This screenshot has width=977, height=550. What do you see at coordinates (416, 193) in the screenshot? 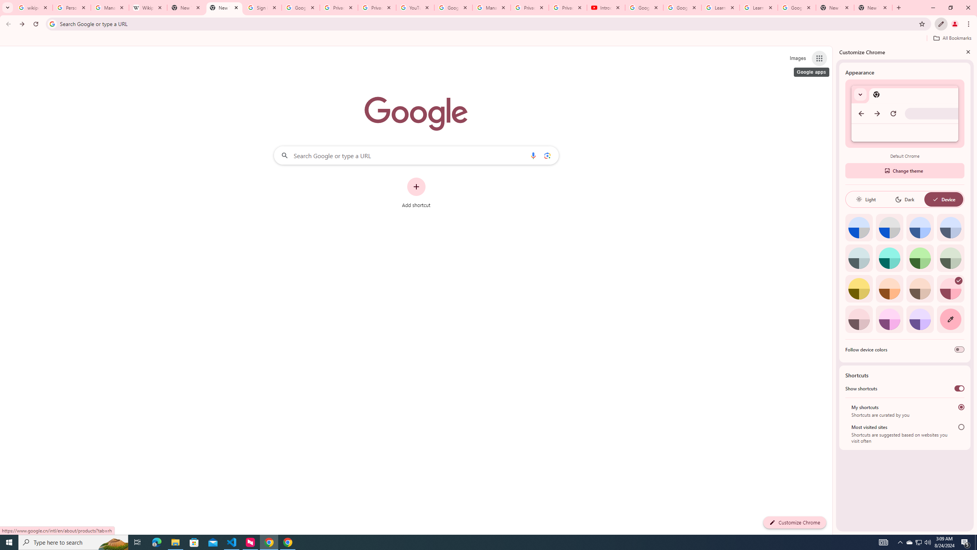
I see `Add shortcut` at bounding box center [416, 193].